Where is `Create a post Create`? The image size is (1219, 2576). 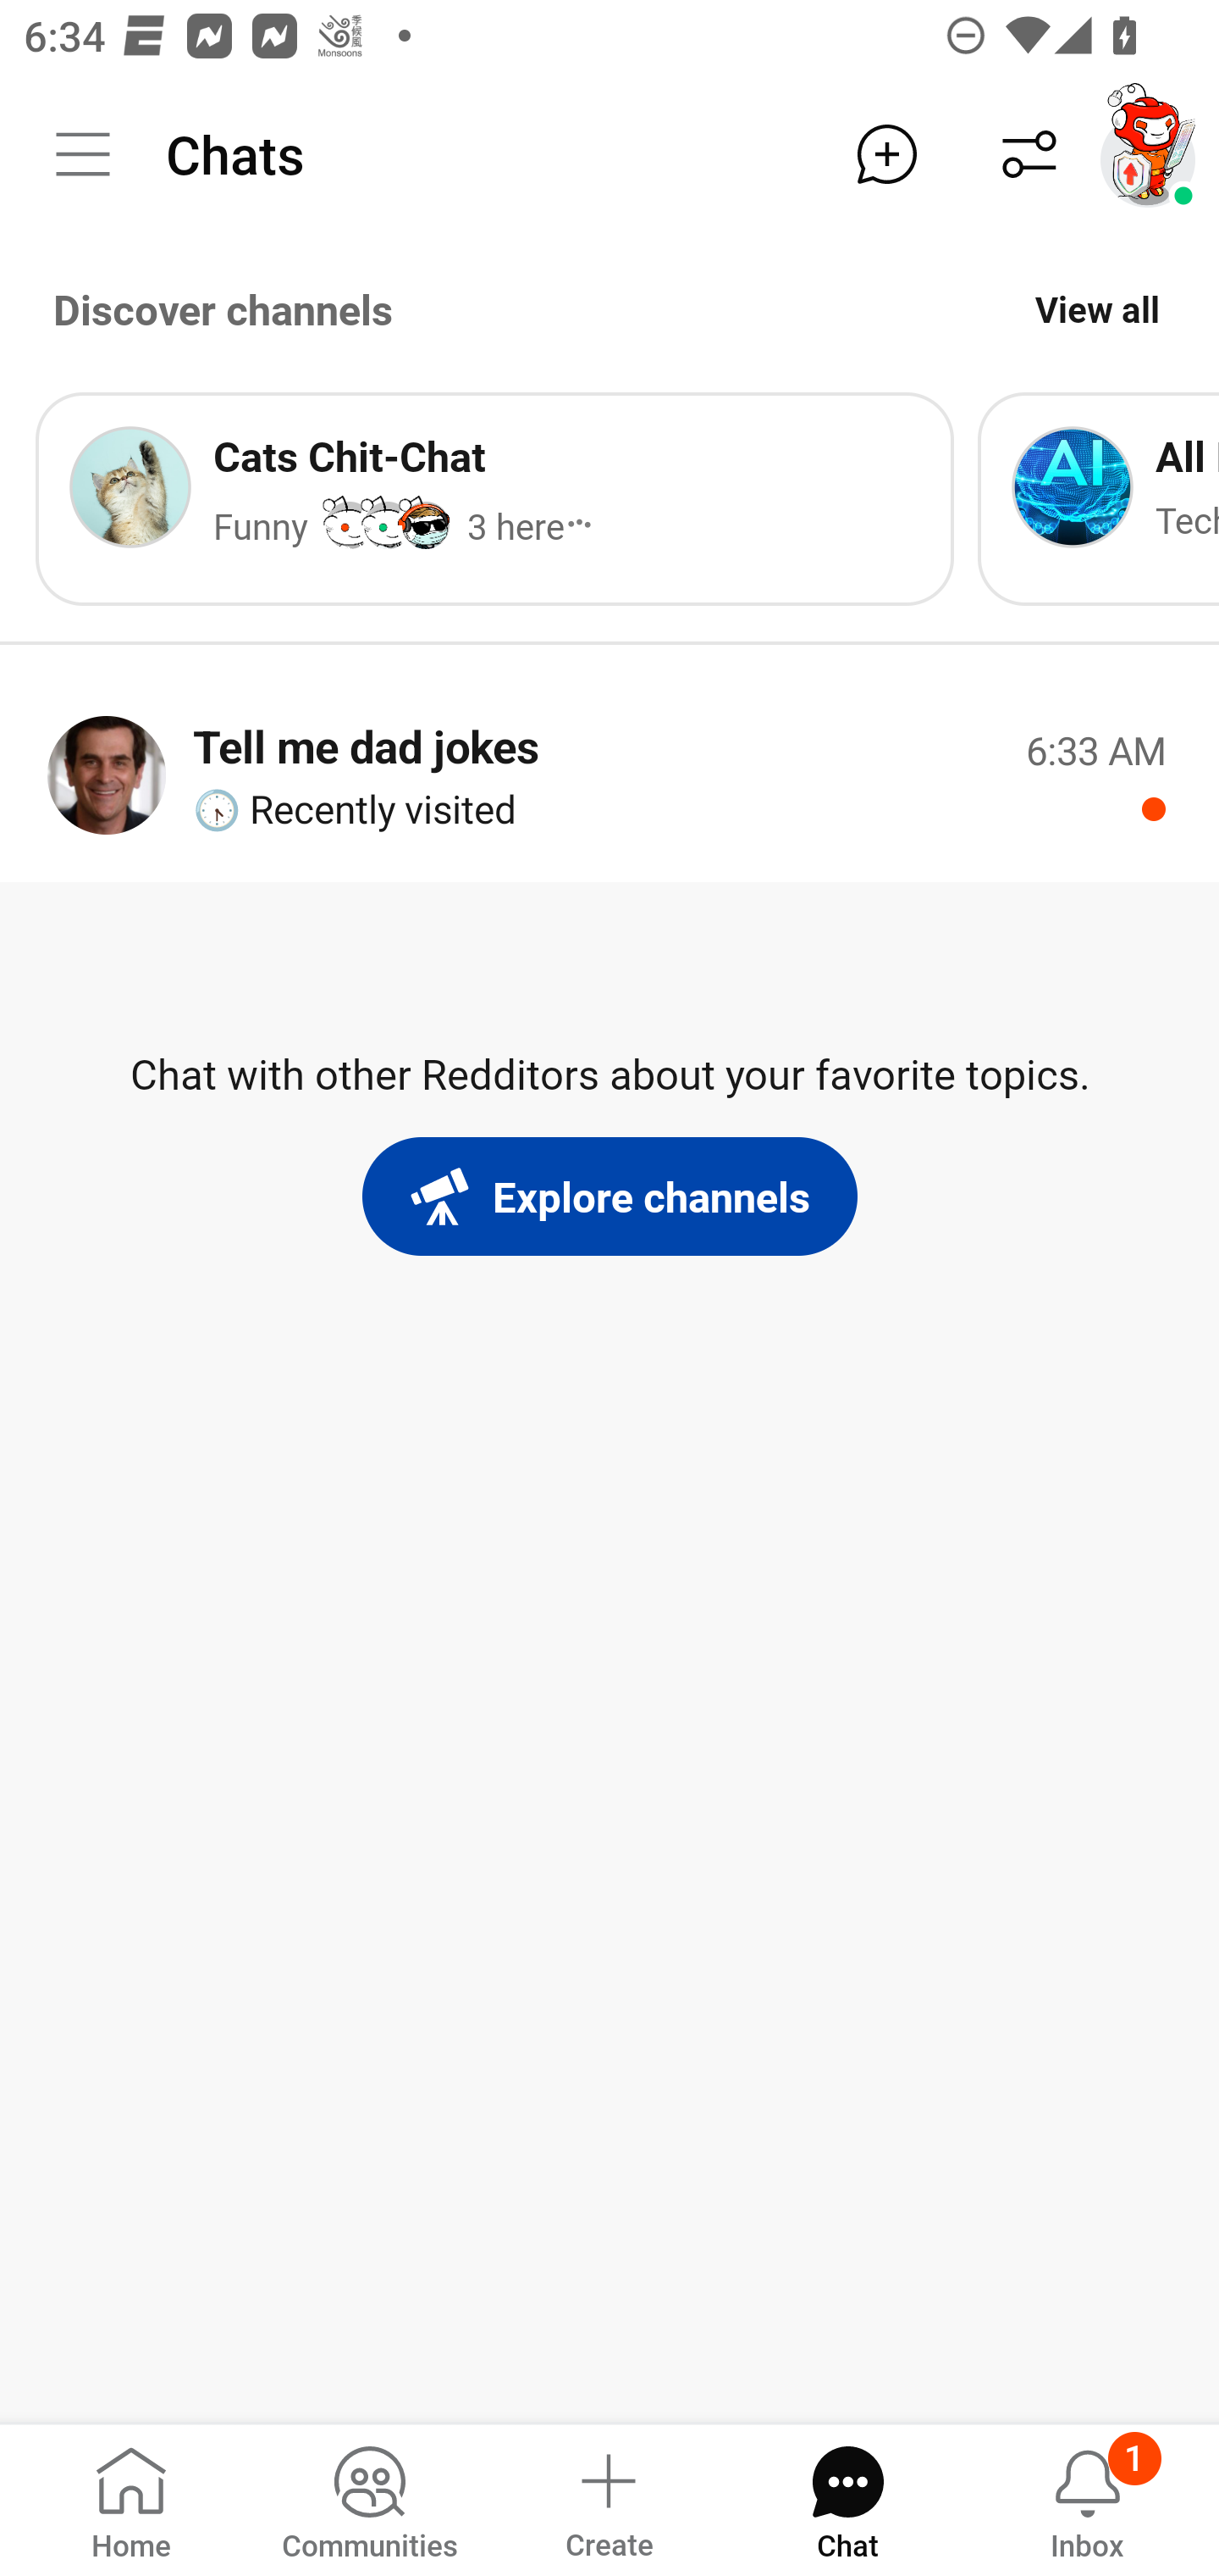 Create a post Create is located at coordinates (608, 2498).